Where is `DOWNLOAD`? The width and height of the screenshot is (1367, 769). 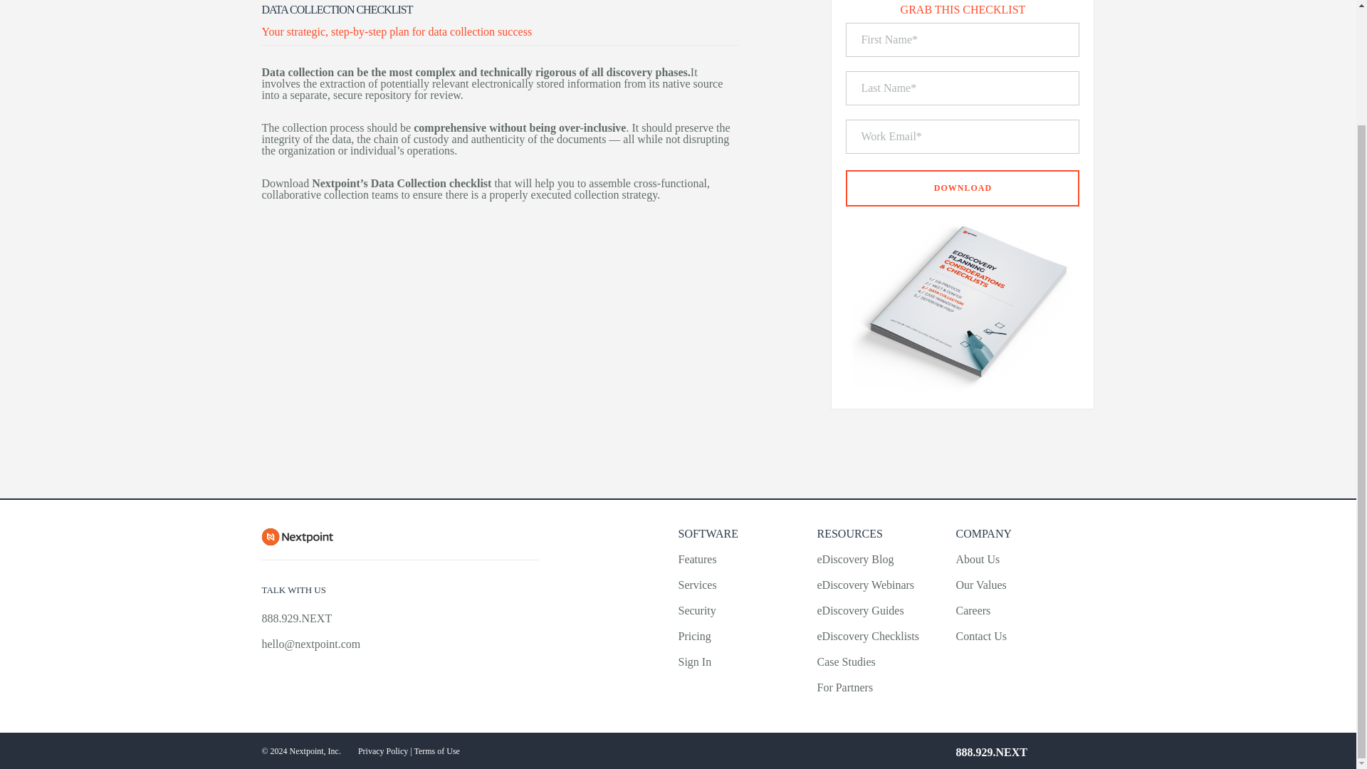 DOWNLOAD is located at coordinates (963, 188).